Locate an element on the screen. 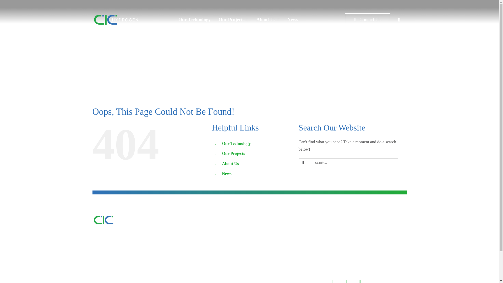 This screenshot has height=283, width=503. X is located at coordinates (346, 279).